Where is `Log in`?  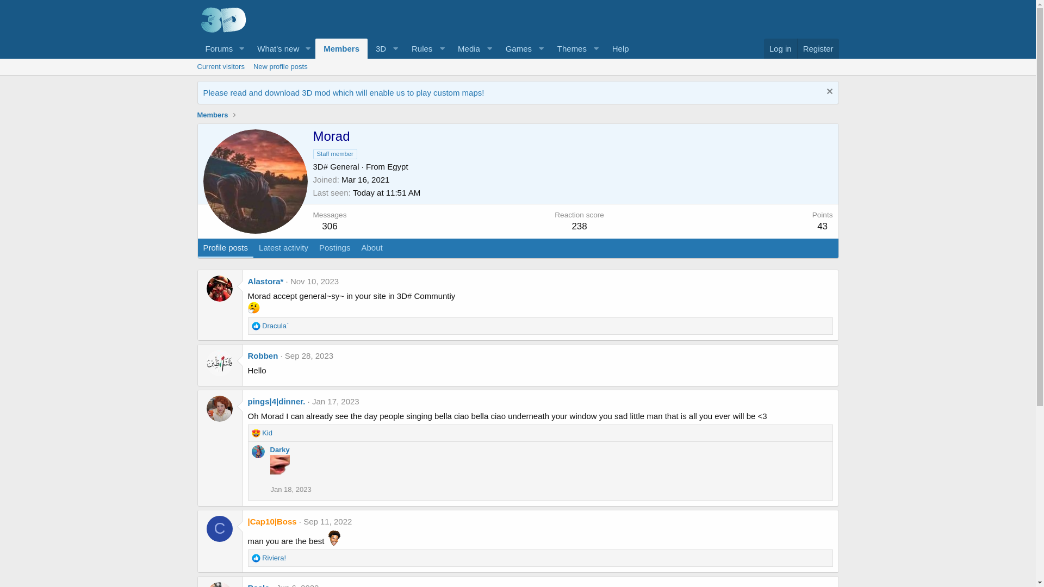 Log in is located at coordinates (781, 49).